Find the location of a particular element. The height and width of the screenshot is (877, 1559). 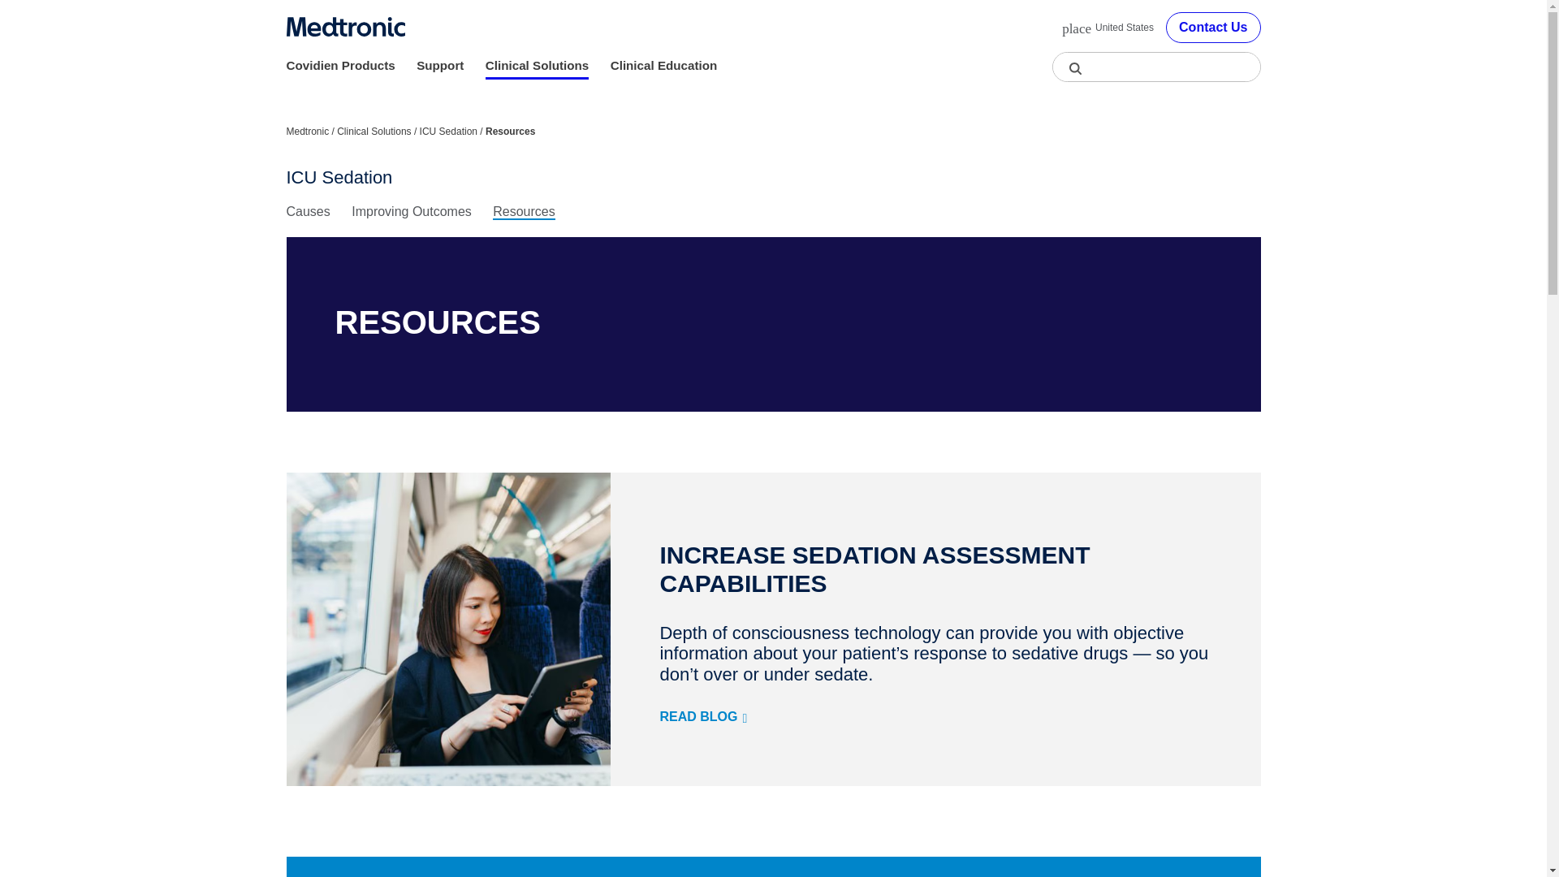

Covidien Products is located at coordinates (339, 65).